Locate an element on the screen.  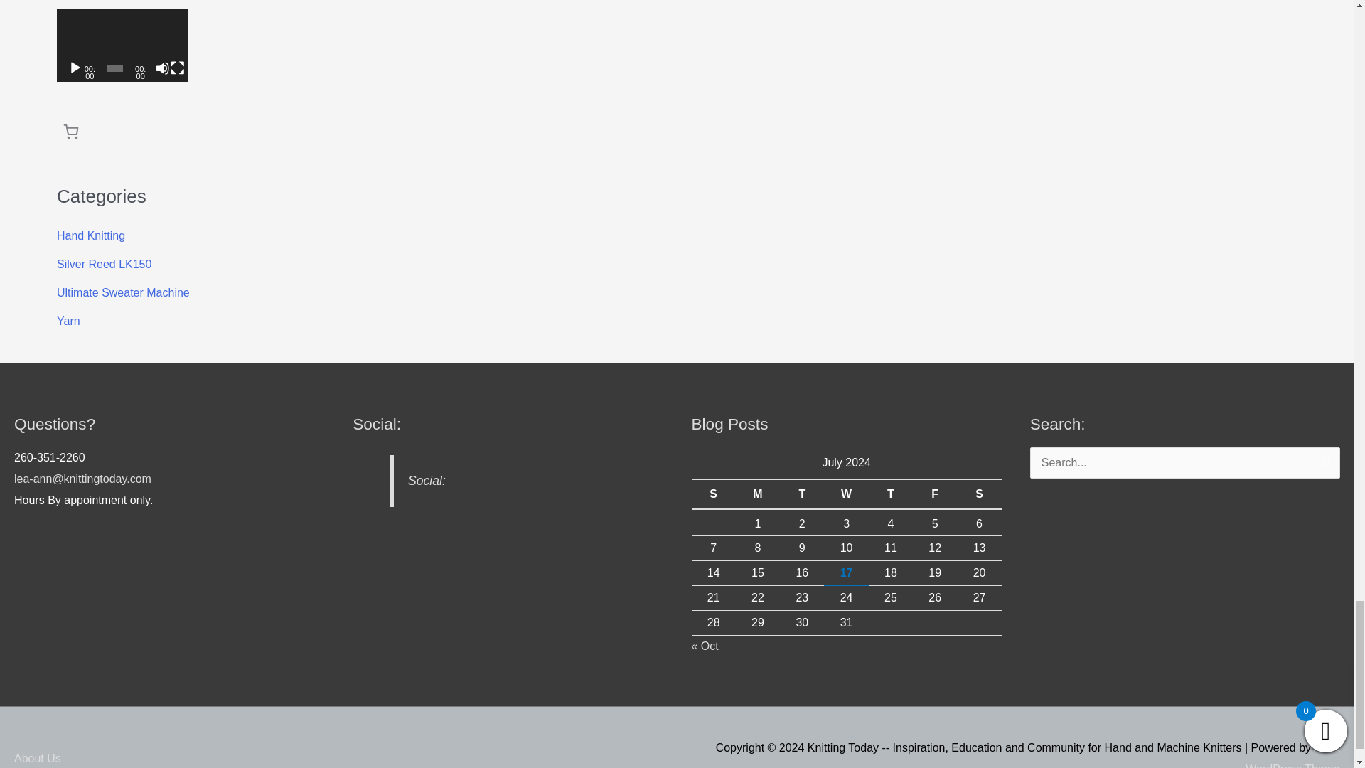
Thursday is located at coordinates (890, 494).